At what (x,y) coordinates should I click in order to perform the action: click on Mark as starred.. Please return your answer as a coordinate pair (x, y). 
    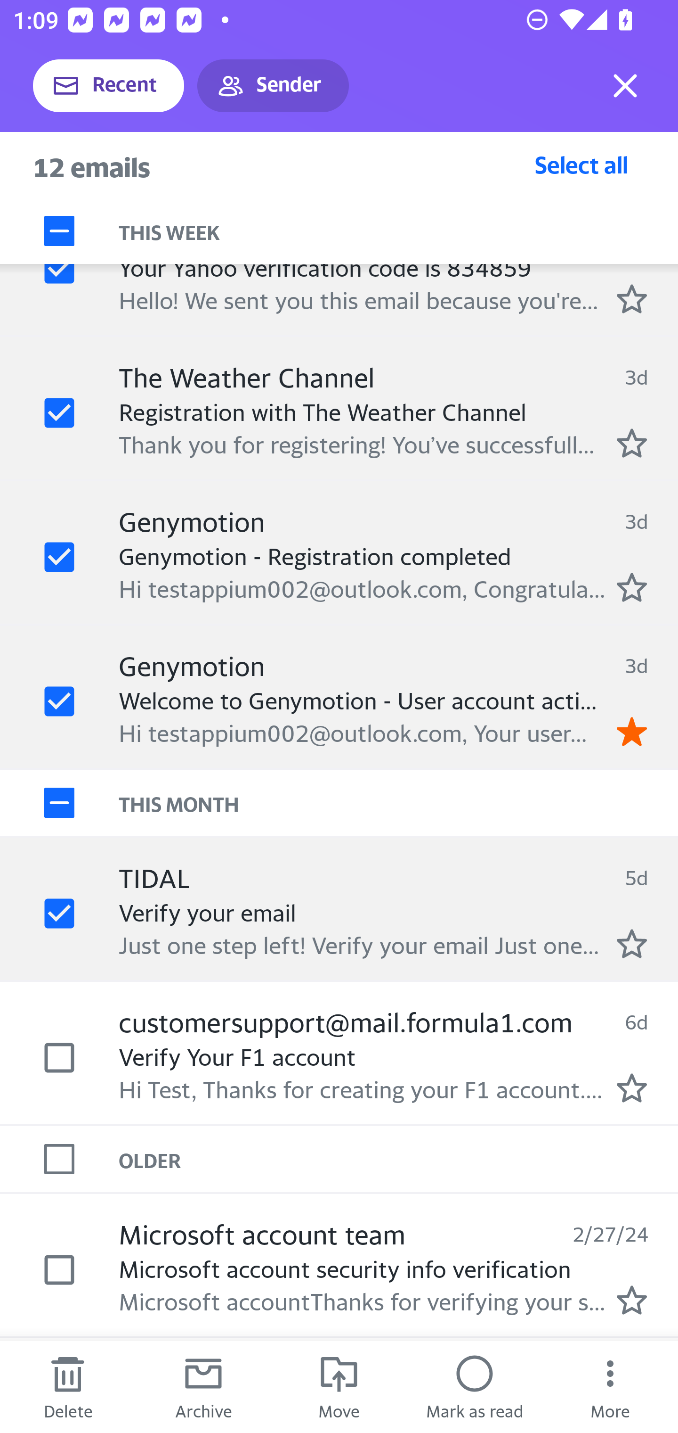
    Looking at the image, I should click on (632, 943).